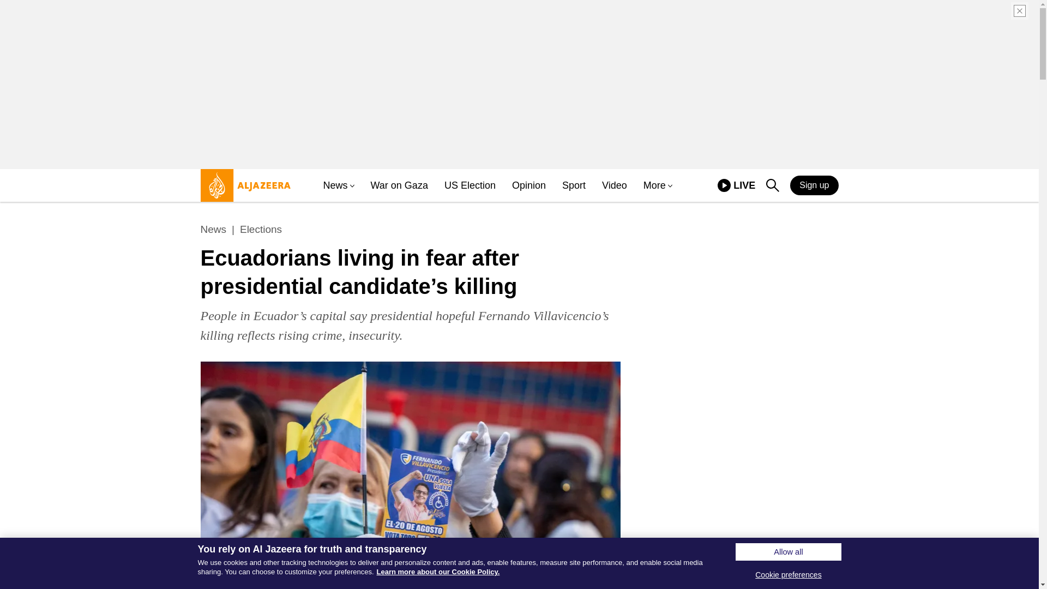  I want to click on More, so click(814, 185).